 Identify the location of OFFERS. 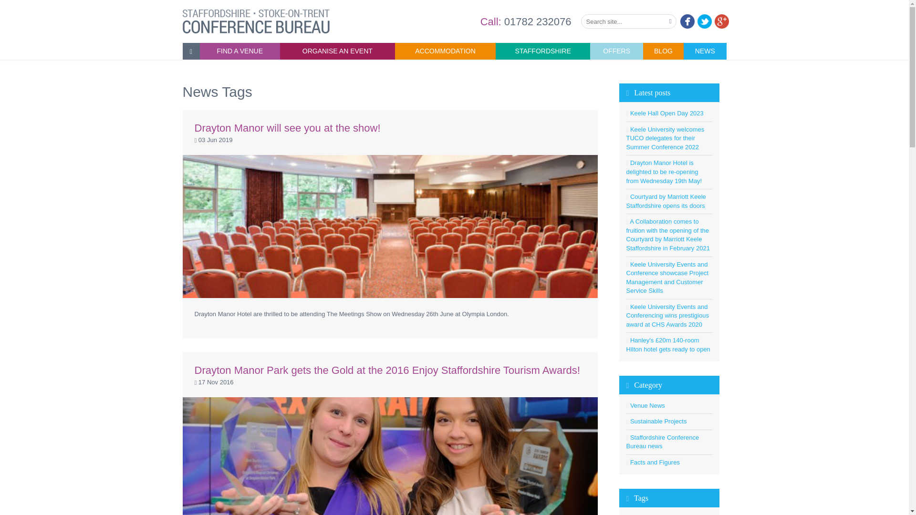
(616, 51).